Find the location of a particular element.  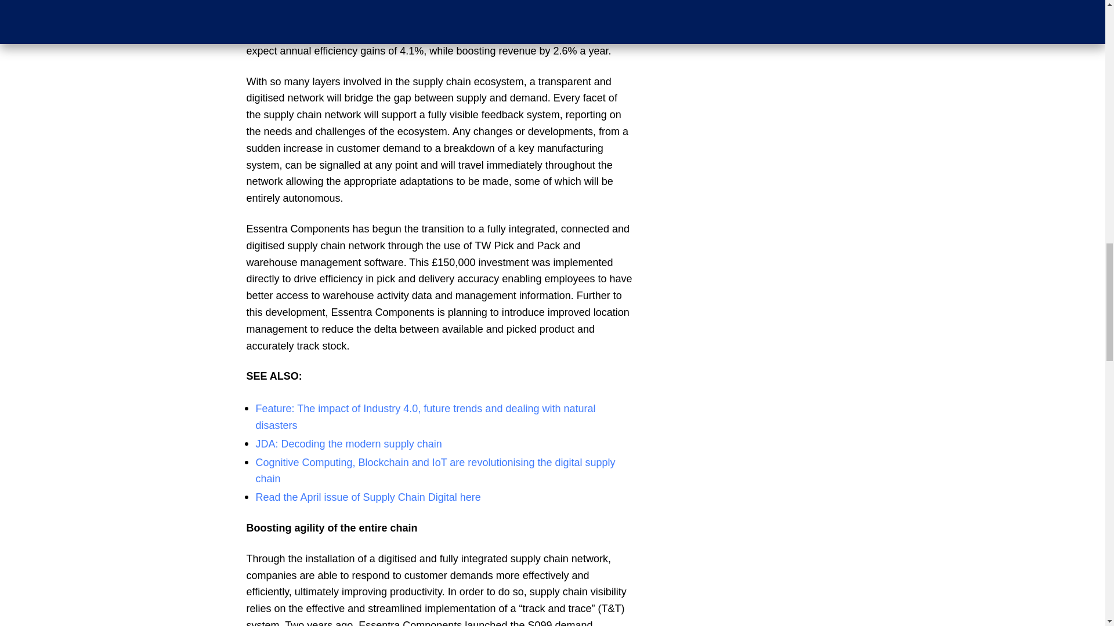

JDA: Decoding the modern supply chain is located at coordinates (348, 444).